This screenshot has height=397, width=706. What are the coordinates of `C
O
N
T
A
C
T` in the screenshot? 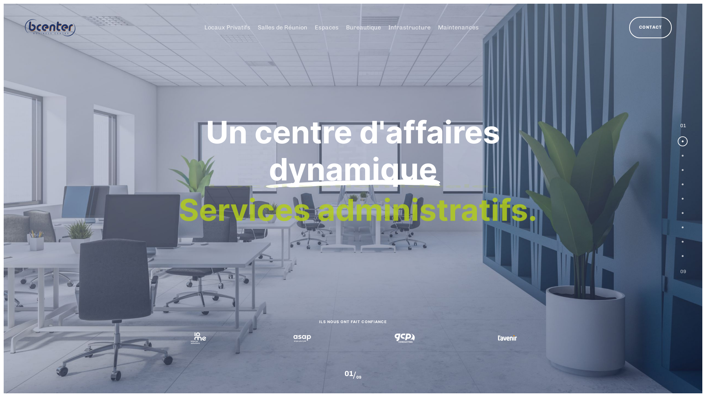 It's located at (650, 28).